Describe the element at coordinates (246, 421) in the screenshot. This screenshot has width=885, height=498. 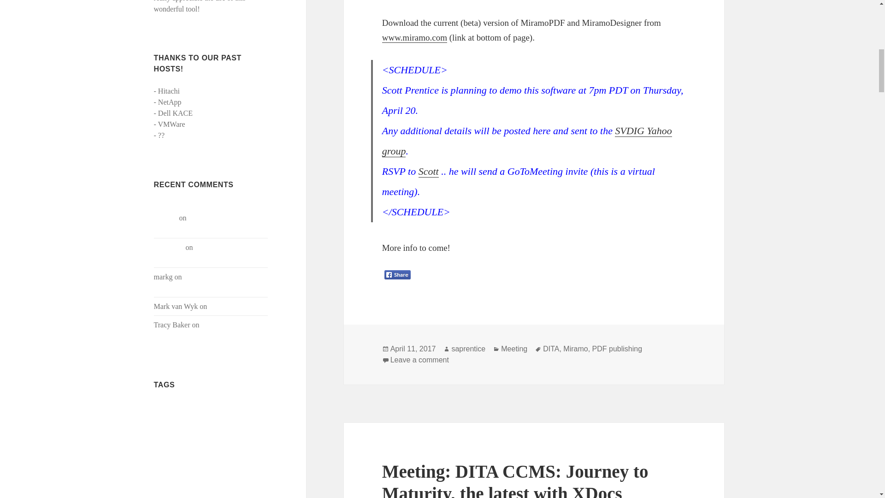
I see `CMS` at that location.